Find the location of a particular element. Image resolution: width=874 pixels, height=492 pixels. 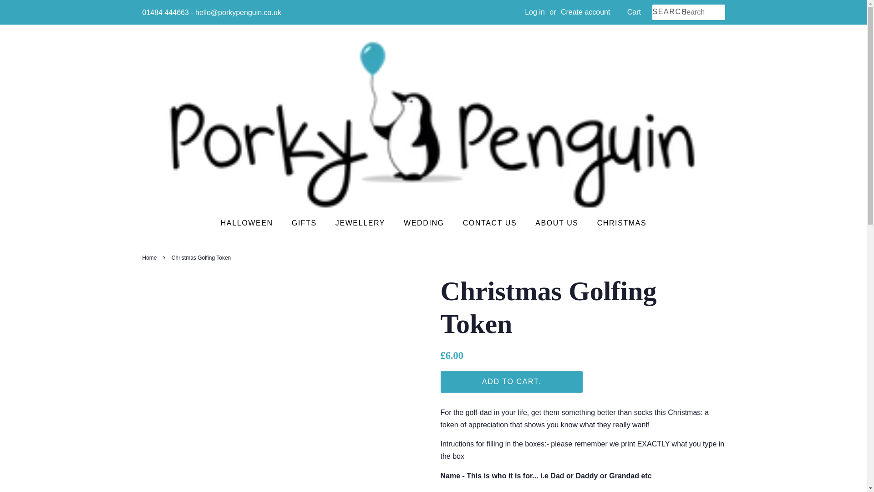

SEARCH is located at coordinates (666, 12).